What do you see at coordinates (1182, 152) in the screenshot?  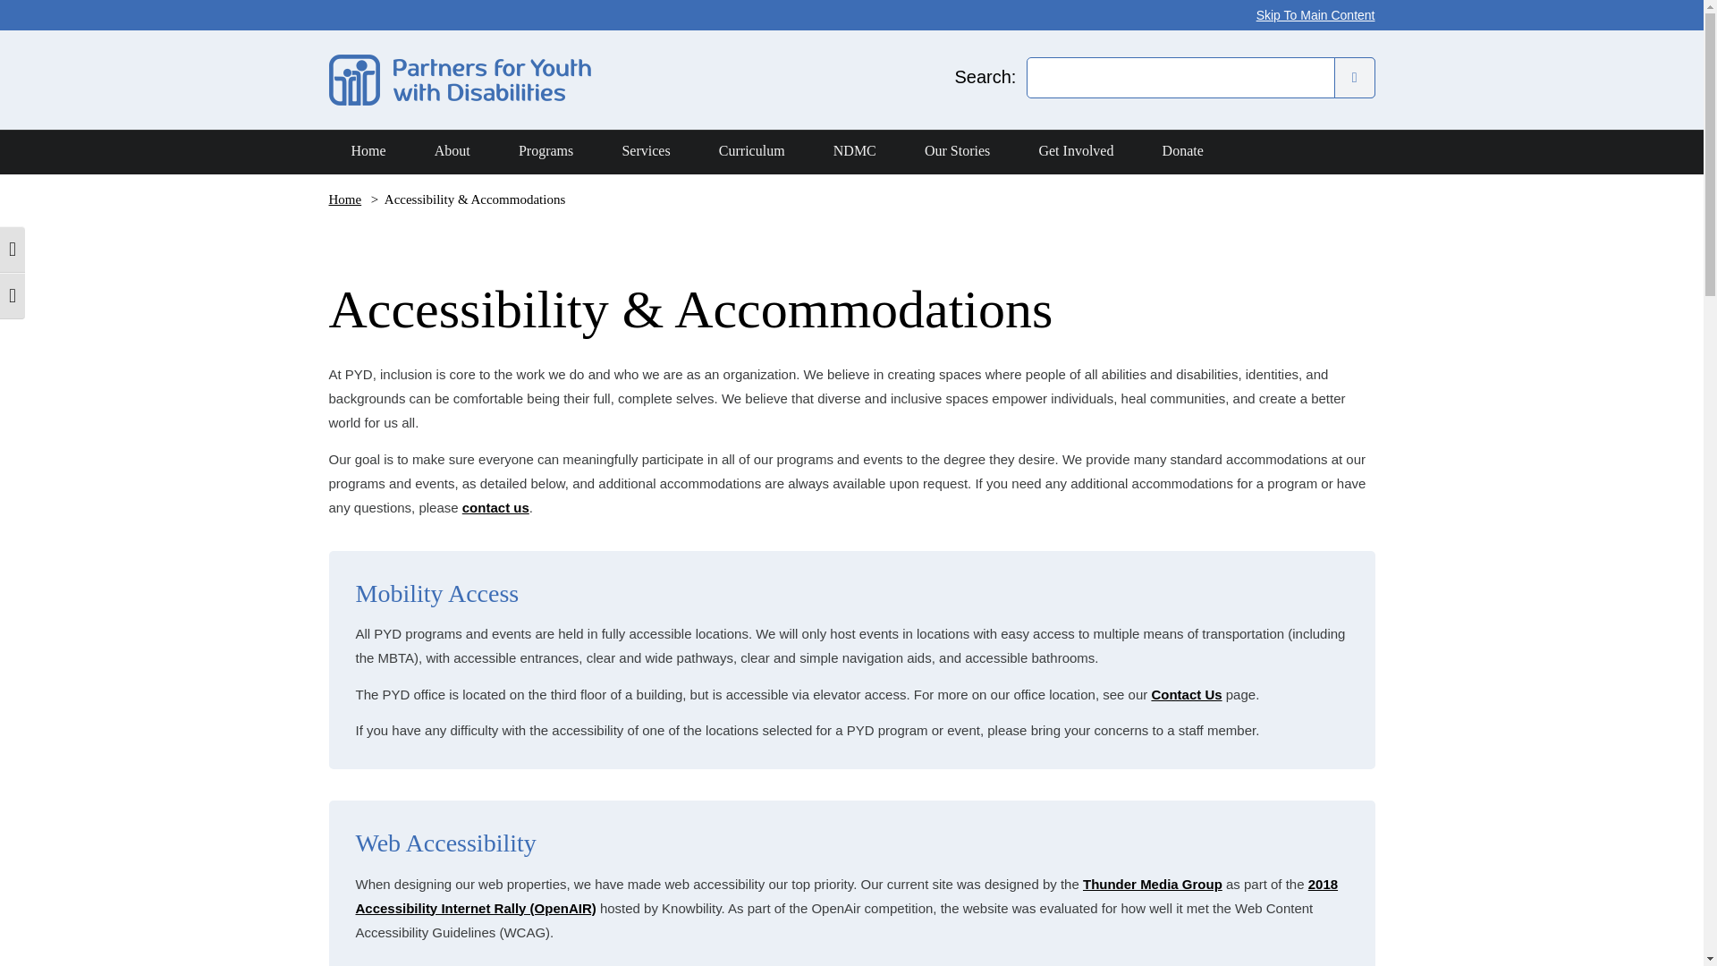 I see `Donate` at bounding box center [1182, 152].